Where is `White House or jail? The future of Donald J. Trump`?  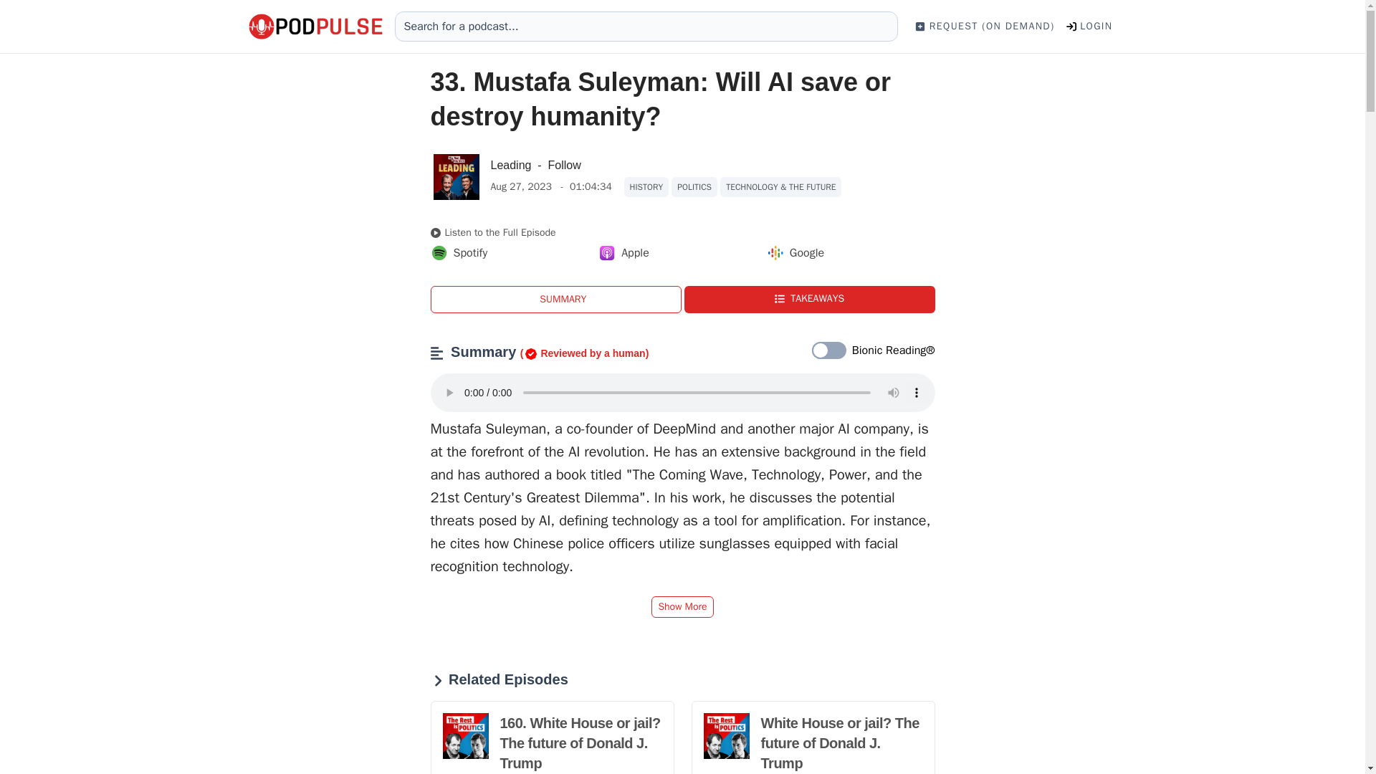
White House or jail? The future of Donald J. Trump is located at coordinates (812, 737).